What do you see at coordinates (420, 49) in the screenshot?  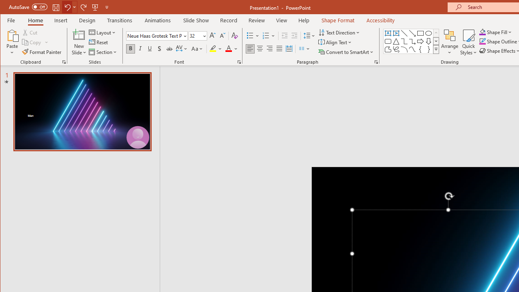 I see `Left Brace` at bounding box center [420, 49].